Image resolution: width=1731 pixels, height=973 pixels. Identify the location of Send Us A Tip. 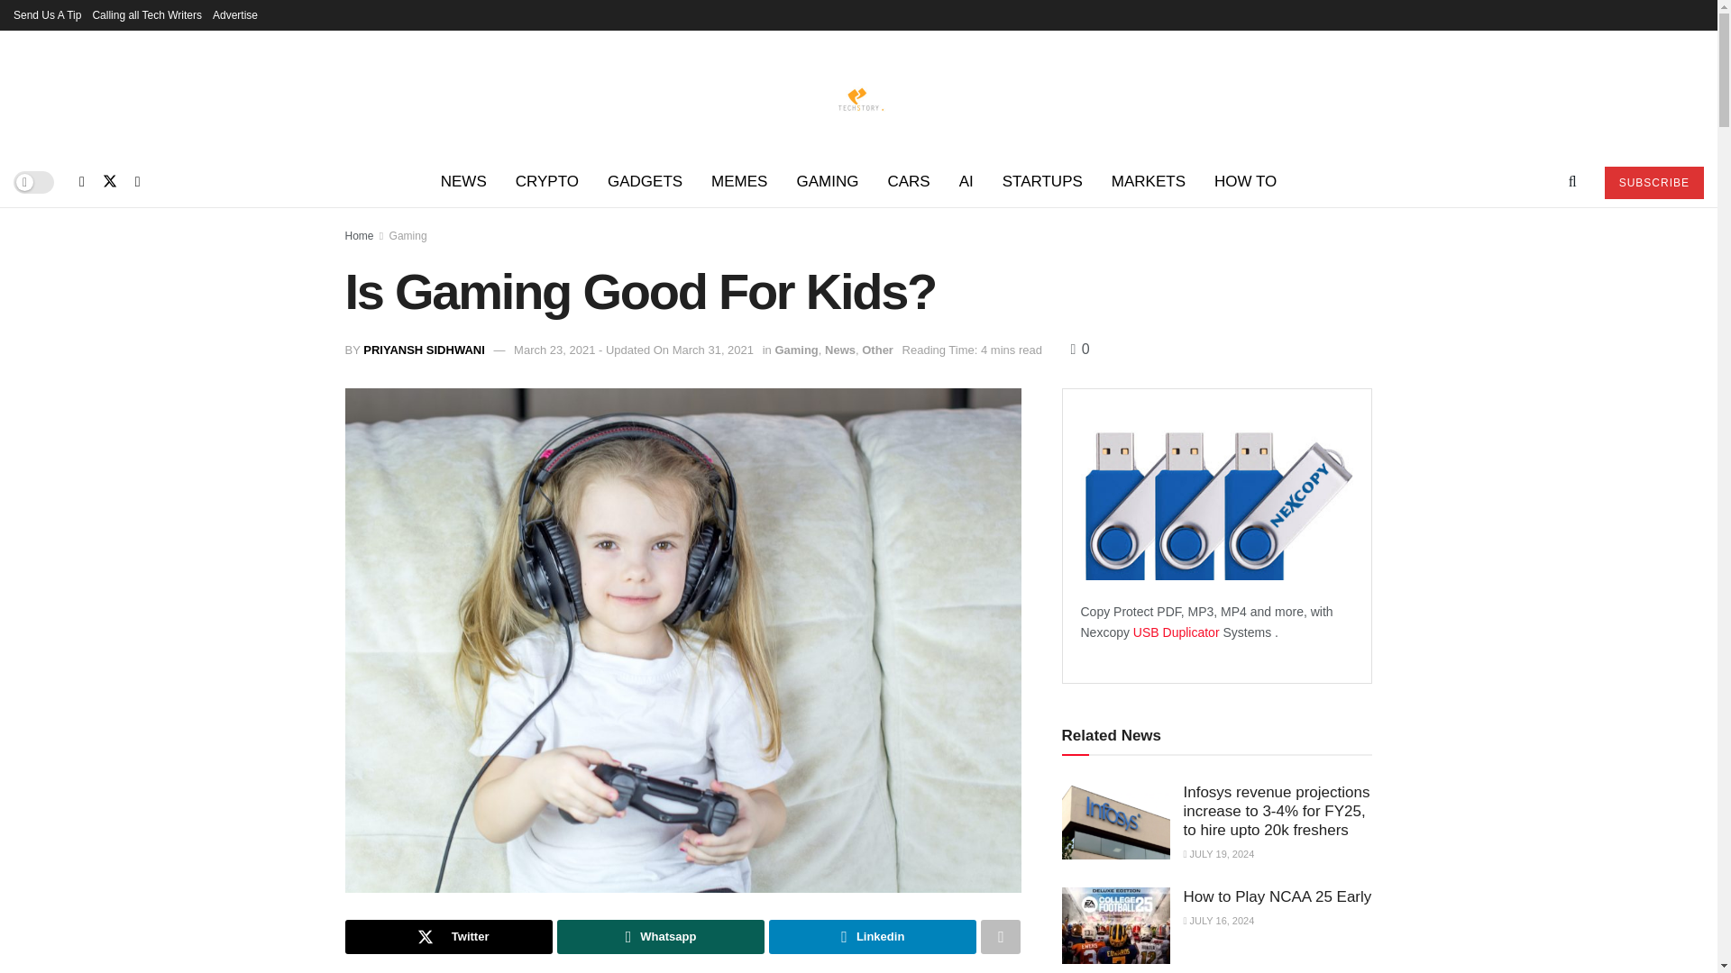
(47, 14).